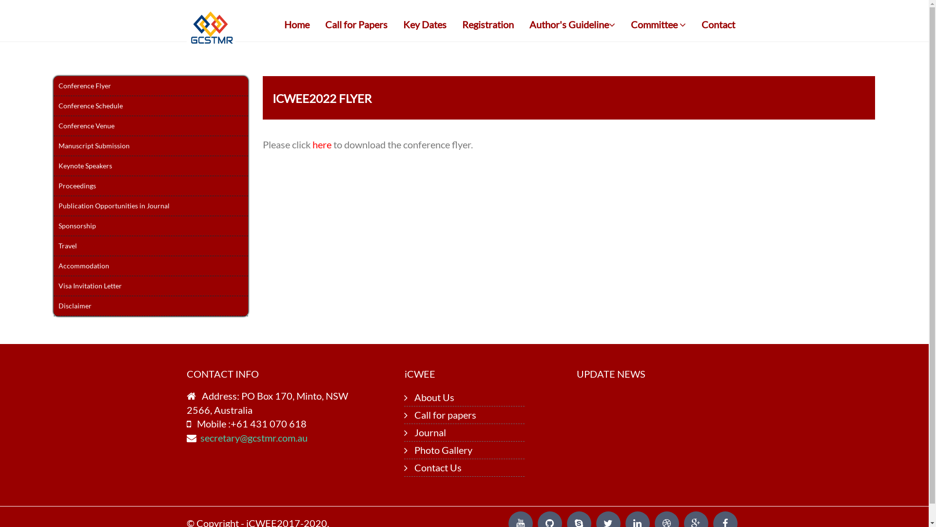 The image size is (936, 527). Describe the element at coordinates (434, 397) in the screenshot. I see `About Us` at that location.